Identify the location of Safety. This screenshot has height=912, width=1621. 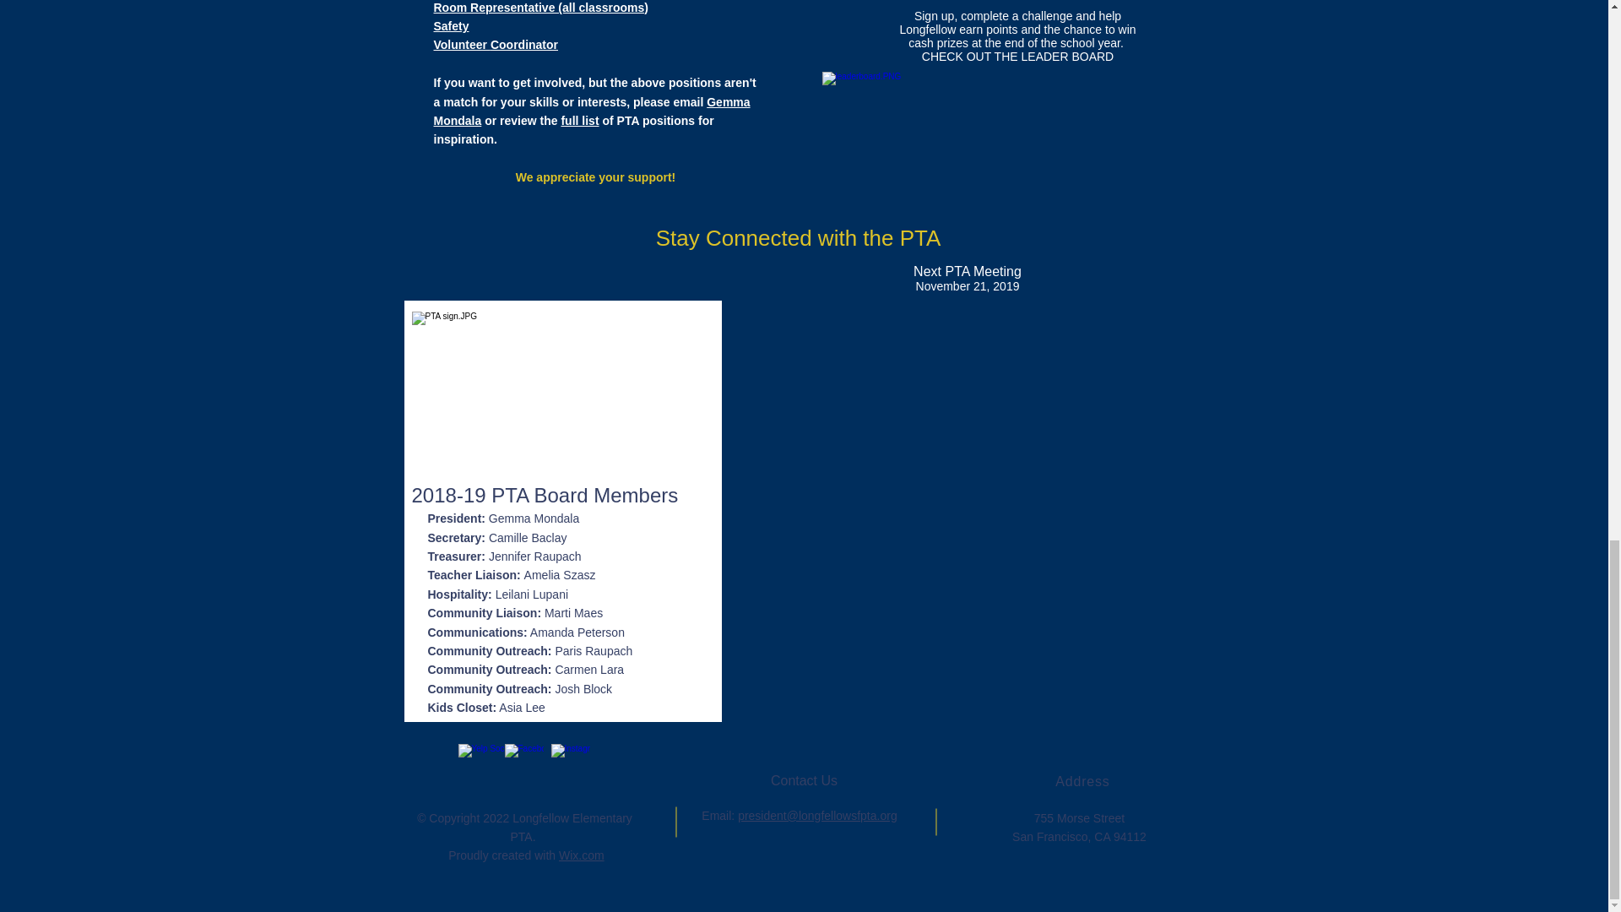
(452, 25).